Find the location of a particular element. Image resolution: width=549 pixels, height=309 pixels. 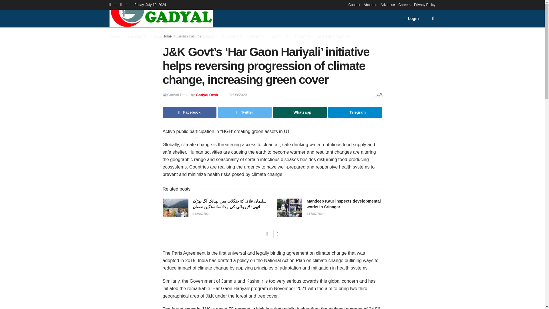

ARTICLE is located at coordinates (280, 37).